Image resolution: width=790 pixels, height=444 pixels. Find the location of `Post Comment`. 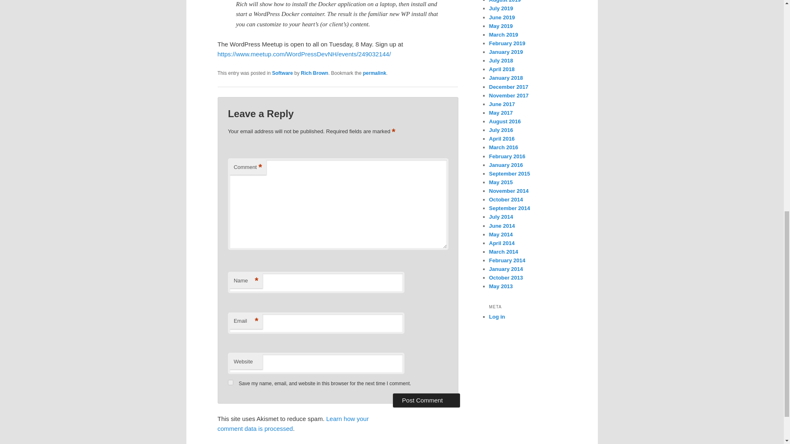

Post Comment is located at coordinates (426, 400).